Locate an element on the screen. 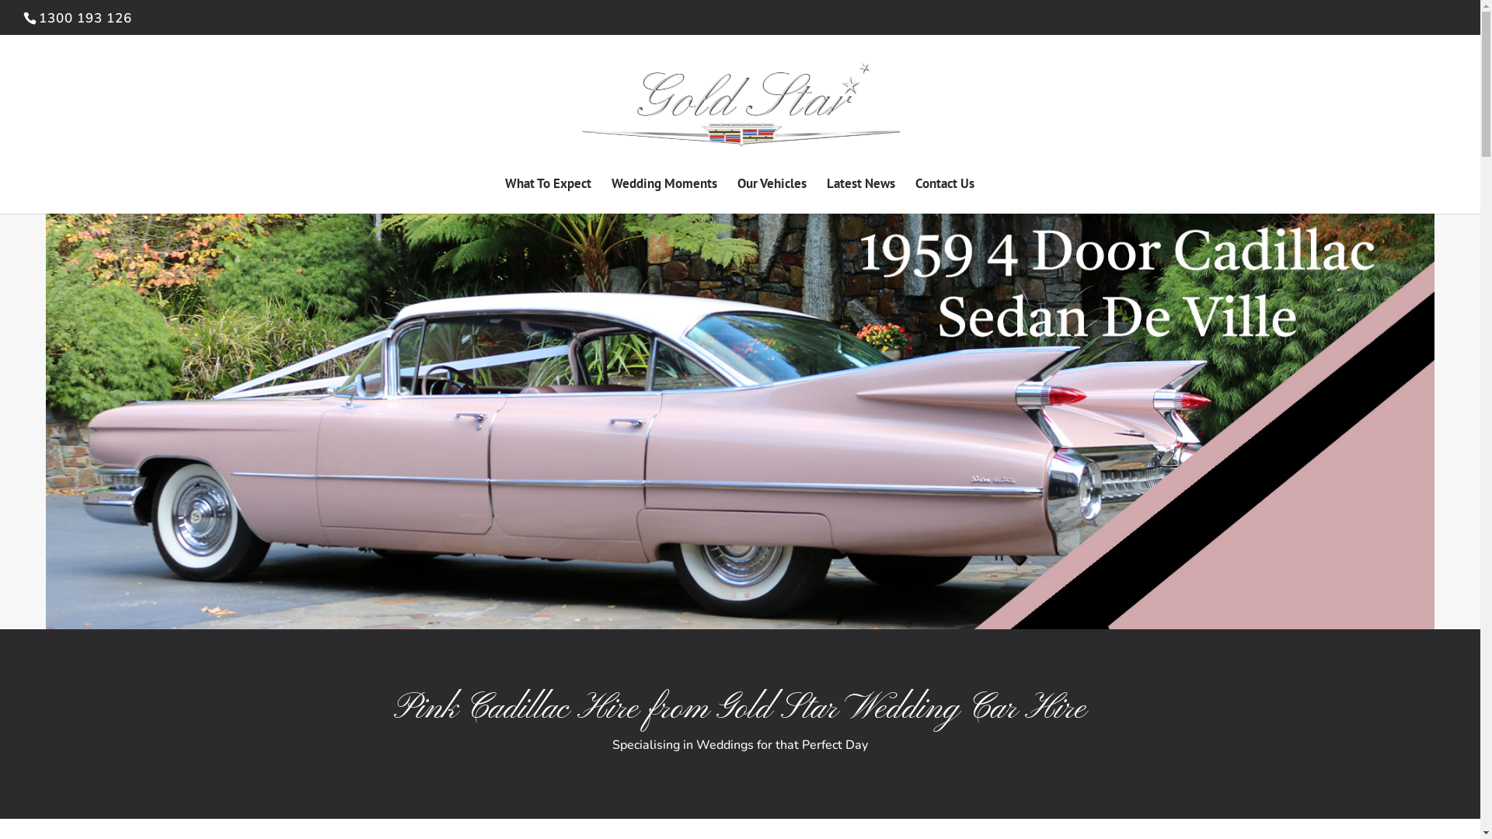 This screenshot has height=839, width=1492. 1 is located at coordinates (734, 595).